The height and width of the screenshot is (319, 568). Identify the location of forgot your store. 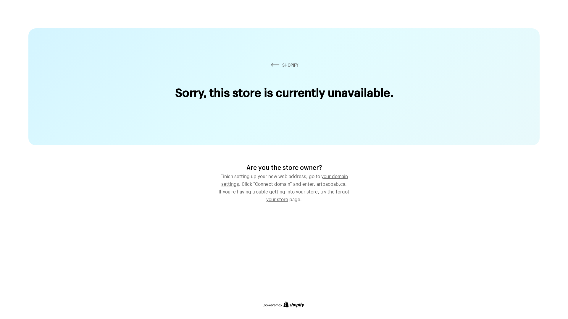
(308, 195).